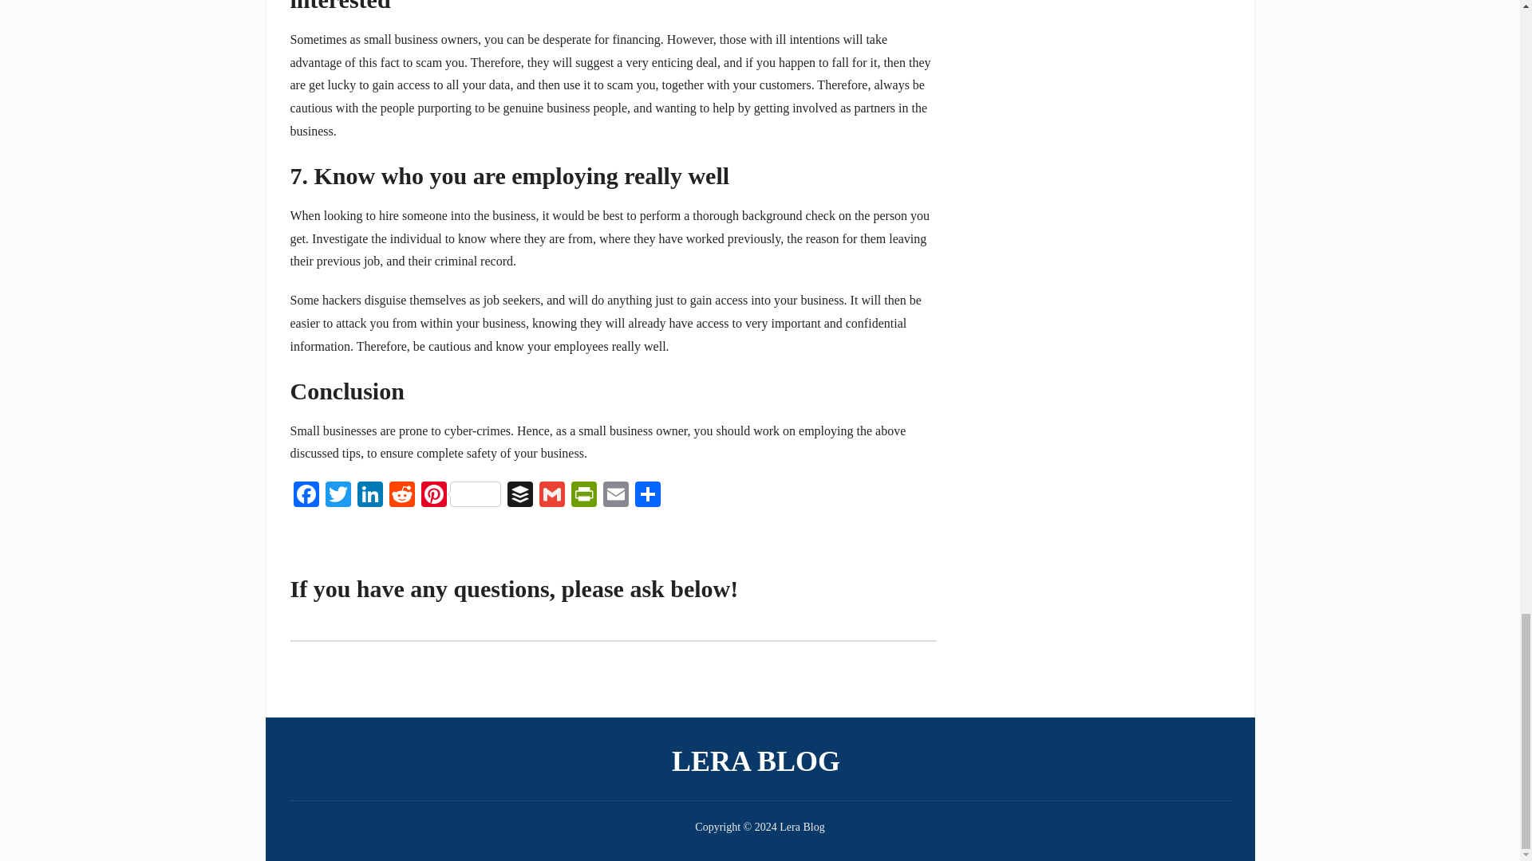 The width and height of the screenshot is (1532, 861). What do you see at coordinates (520, 496) in the screenshot?
I see `Buffer` at bounding box center [520, 496].